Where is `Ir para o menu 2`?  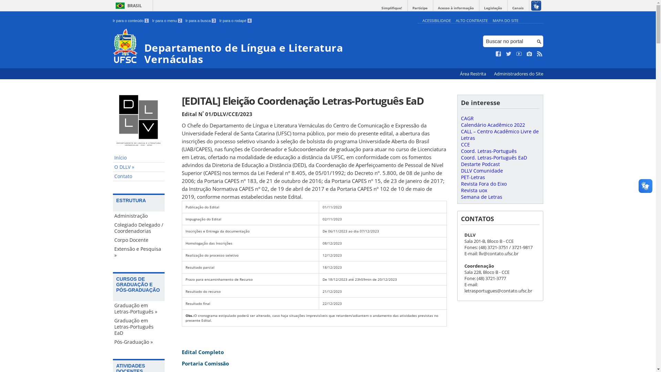 Ir para o menu 2 is located at coordinates (167, 21).